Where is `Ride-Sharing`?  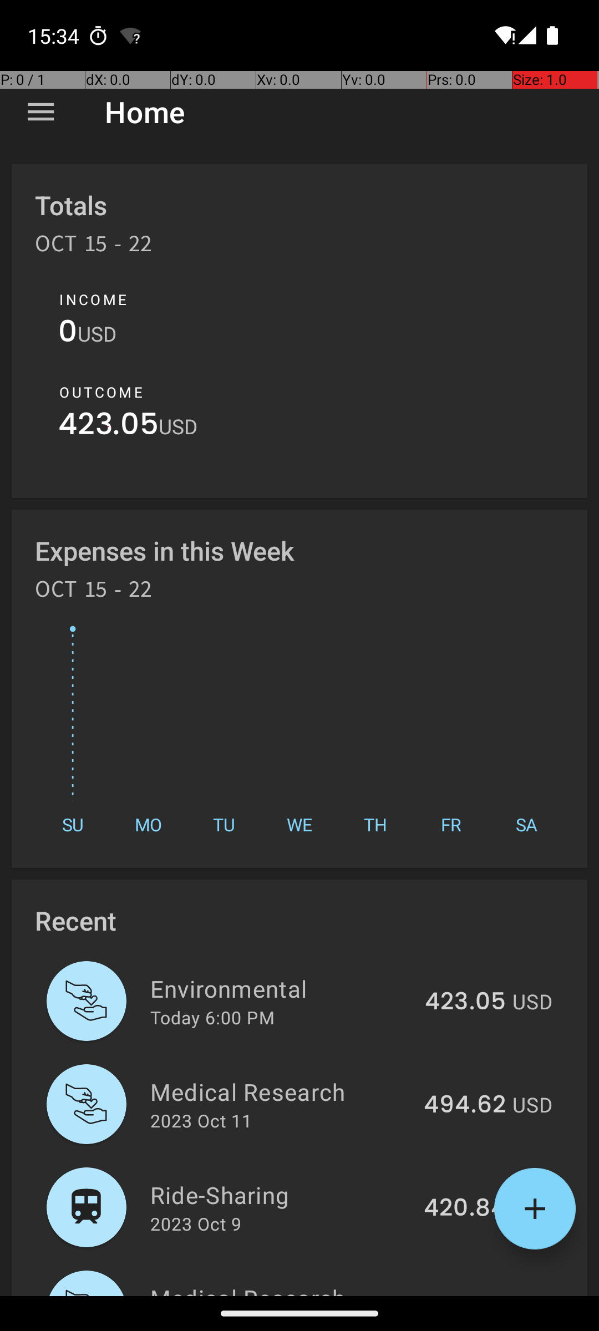
Ride-Sharing is located at coordinates (281, 1195).